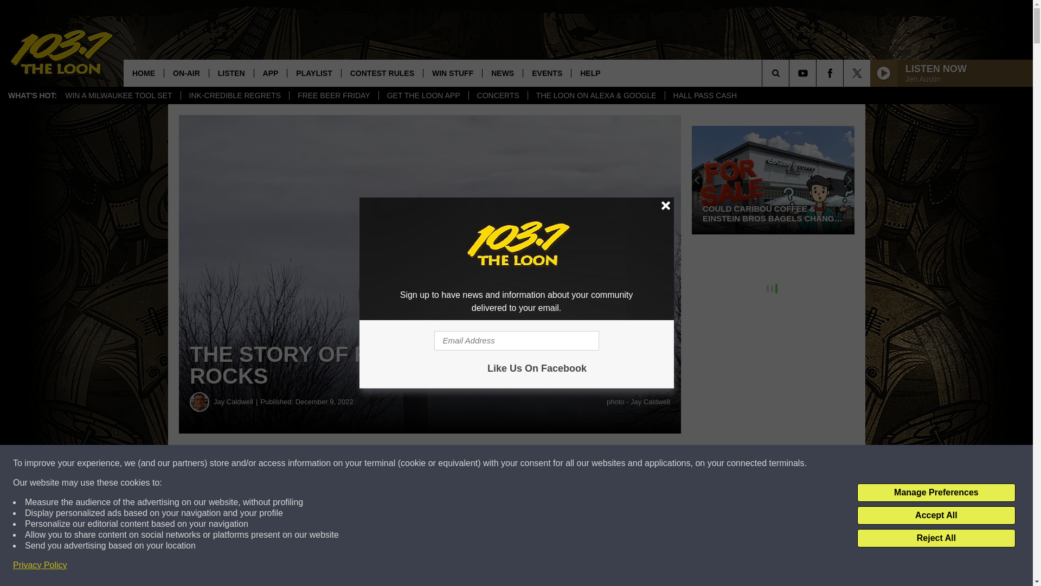 This screenshot has width=1041, height=586. What do you see at coordinates (234, 95) in the screenshot?
I see `INK-CREDIBLE REGRETS` at bounding box center [234, 95].